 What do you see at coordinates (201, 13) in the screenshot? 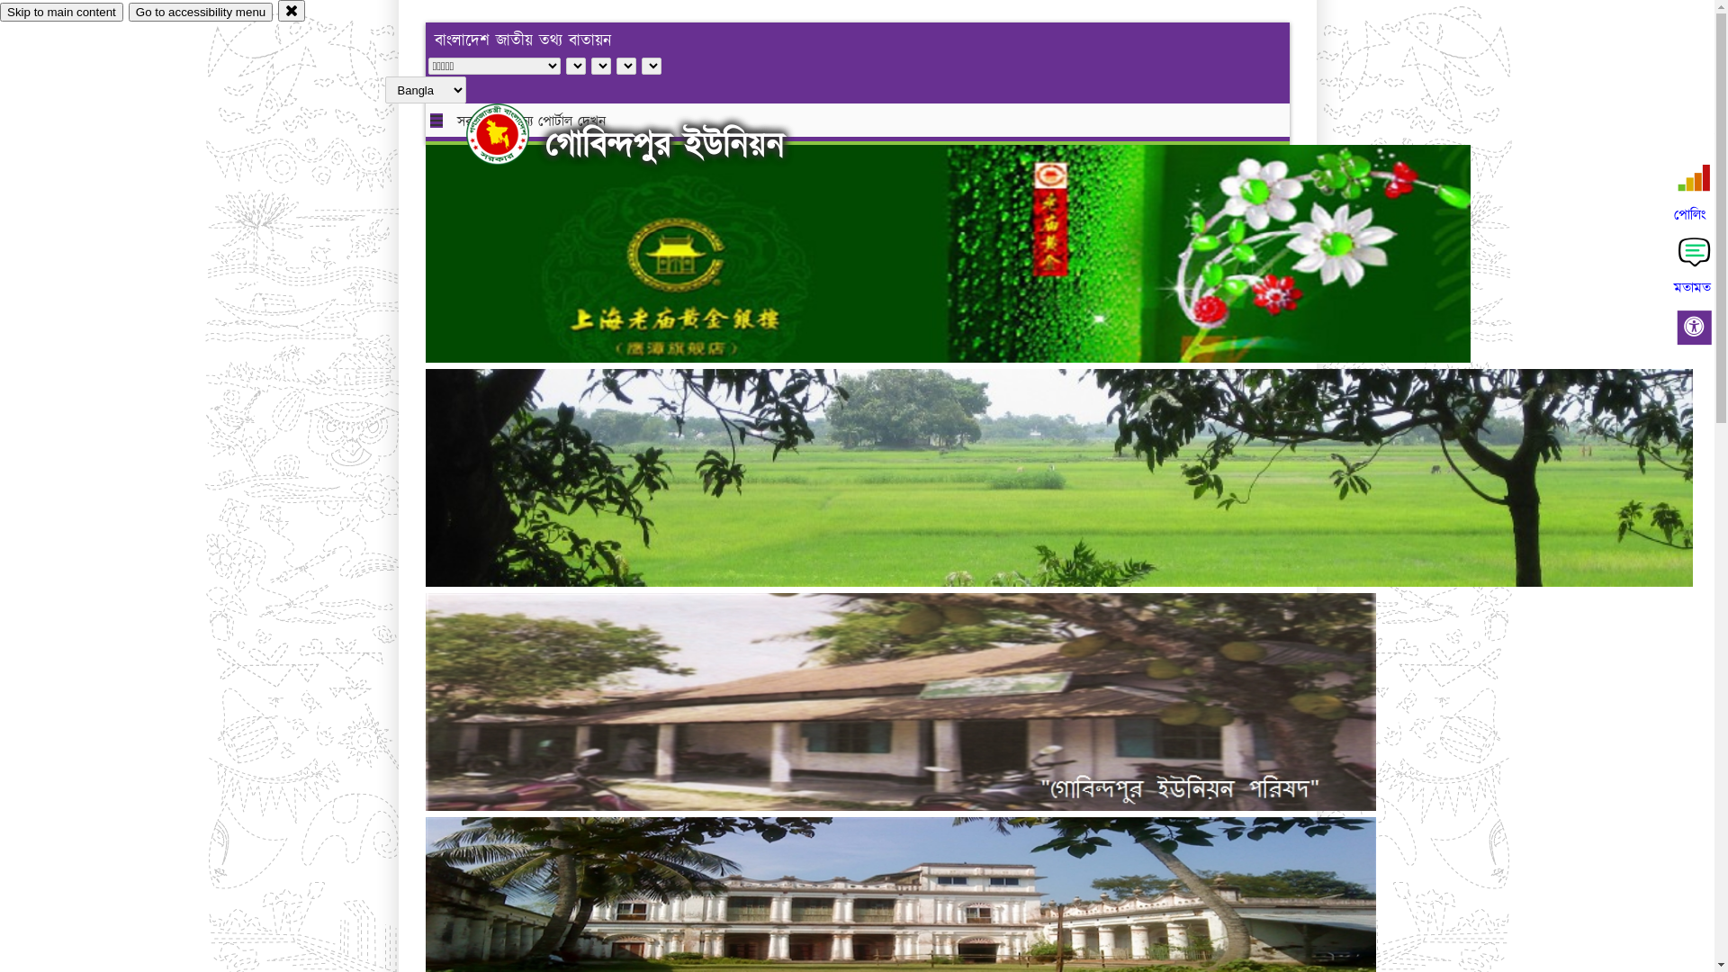
I see `Go to accessibility menu` at bounding box center [201, 13].